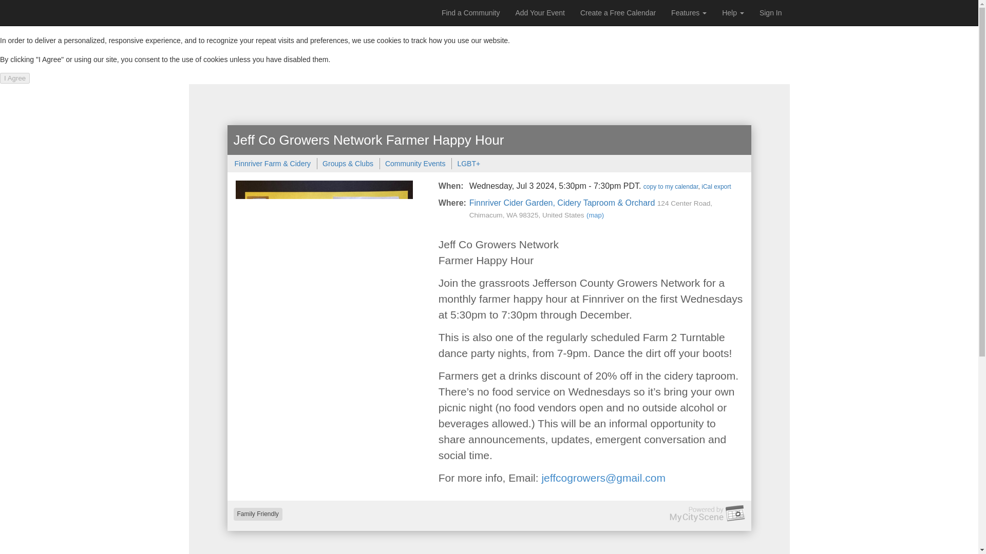 This screenshot has width=986, height=554. What do you see at coordinates (415, 164) in the screenshot?
I see `Community Events` at bounding box center [415, 164].